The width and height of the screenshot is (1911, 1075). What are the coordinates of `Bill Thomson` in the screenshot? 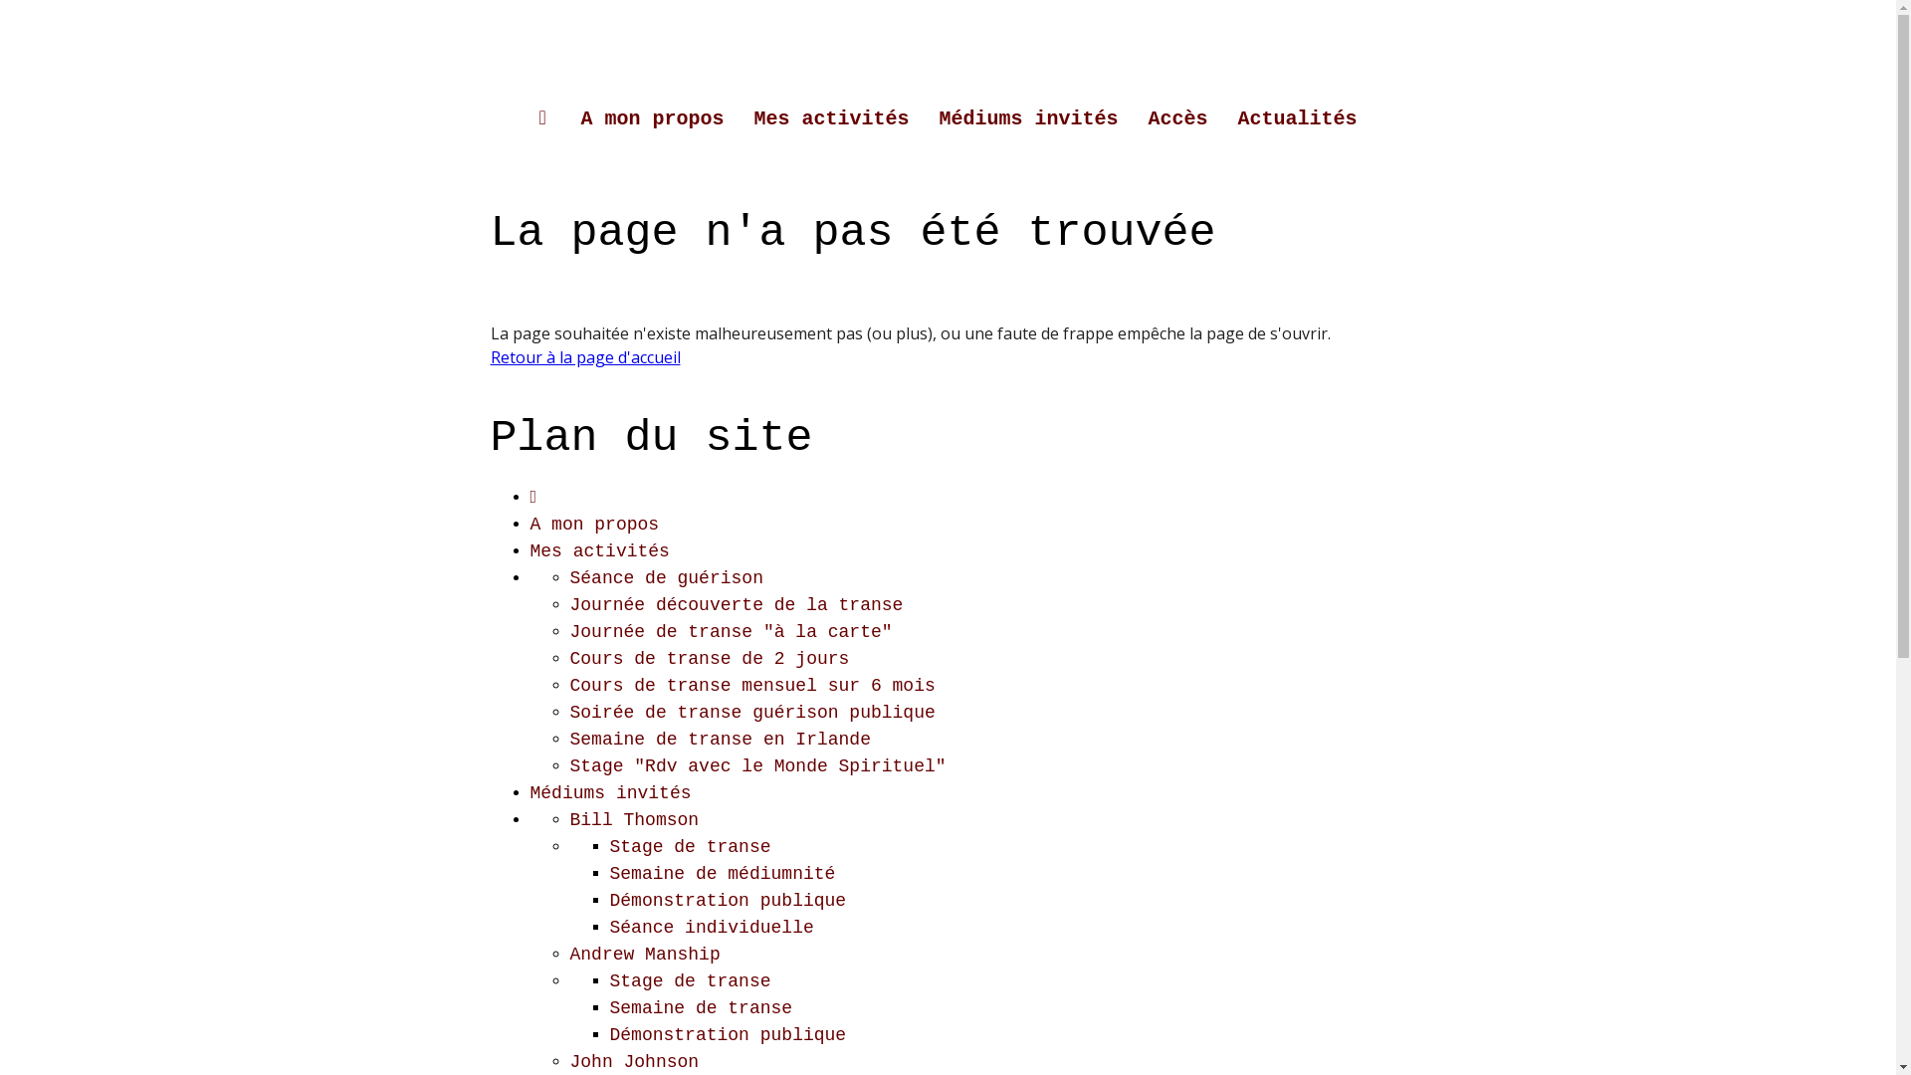 It's located at (634, 820).